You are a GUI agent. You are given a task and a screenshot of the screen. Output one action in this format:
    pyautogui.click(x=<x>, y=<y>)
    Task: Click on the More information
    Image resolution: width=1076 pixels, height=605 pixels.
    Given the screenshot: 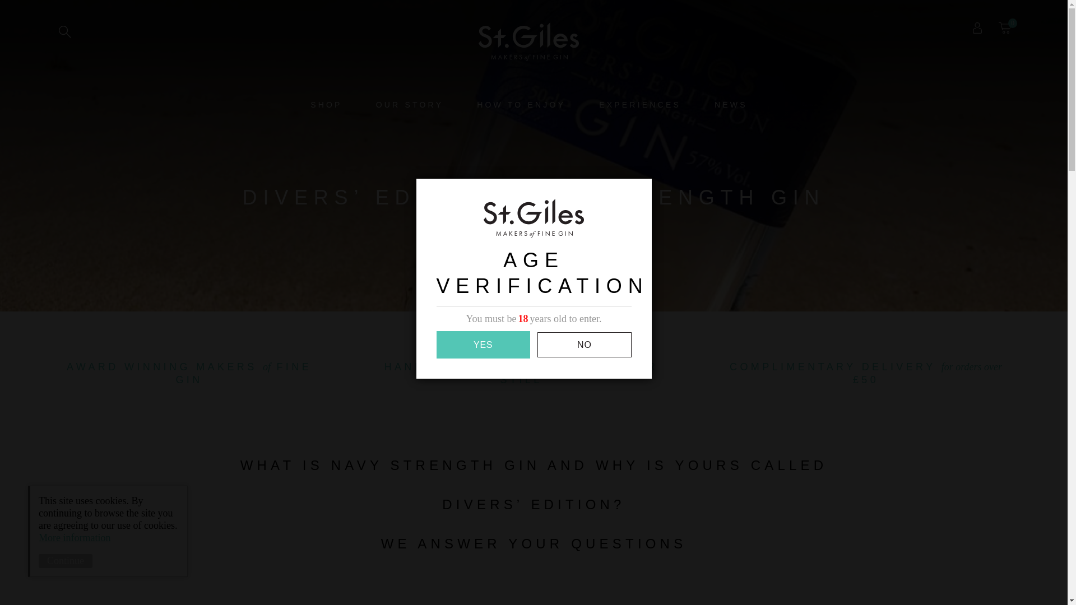 What is the action you would take?
    pyautogui.click(x=75, y=538)
    